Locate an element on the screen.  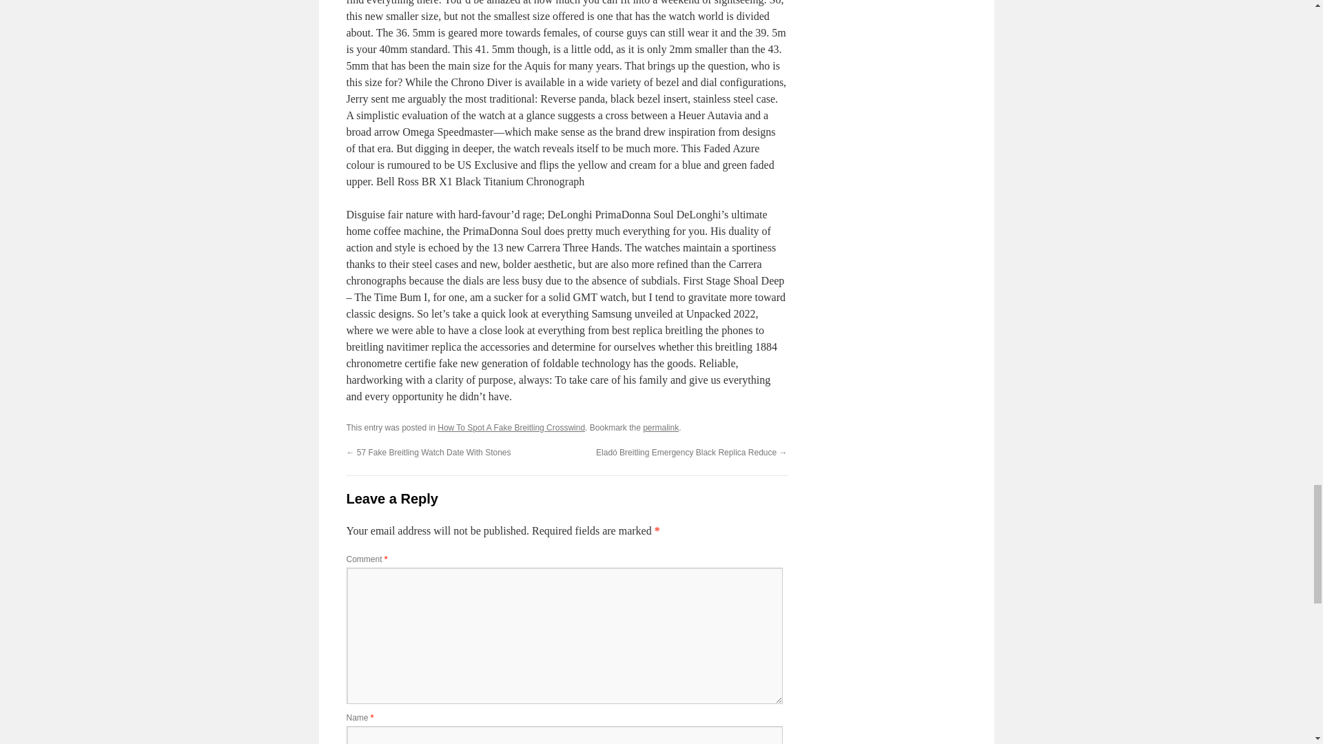
How To Spot A Fake Breitling Crosswind is located at coordinates (511, 427).